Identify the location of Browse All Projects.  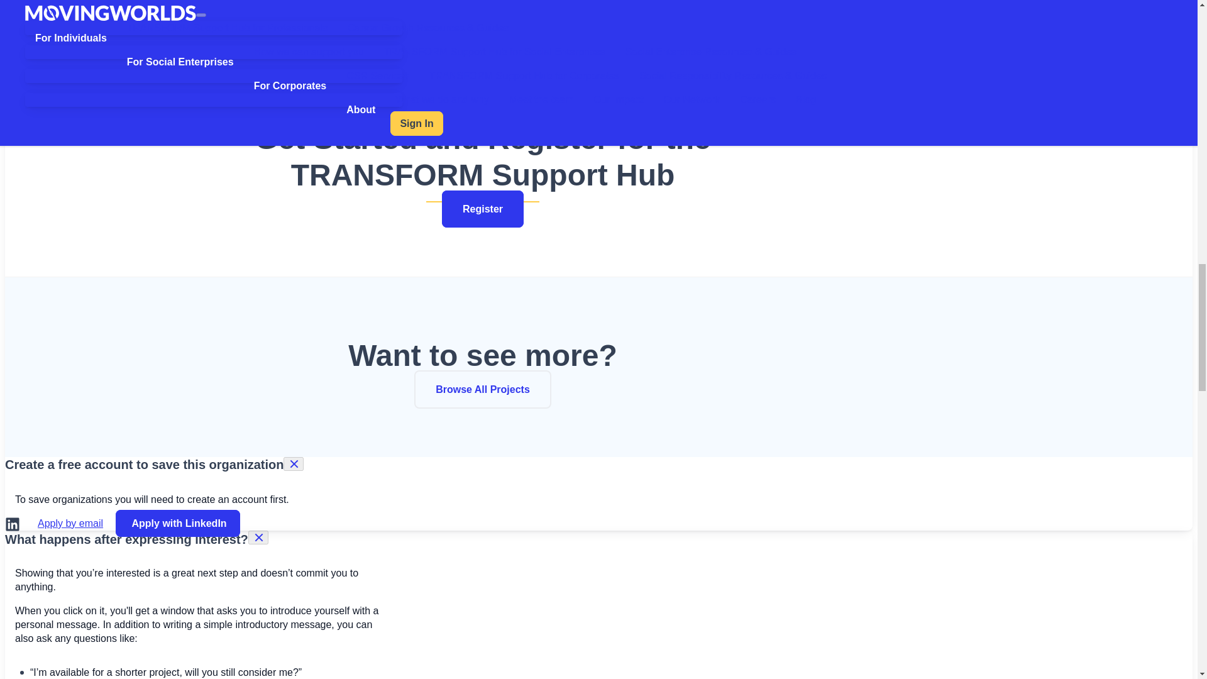
(483, 389).